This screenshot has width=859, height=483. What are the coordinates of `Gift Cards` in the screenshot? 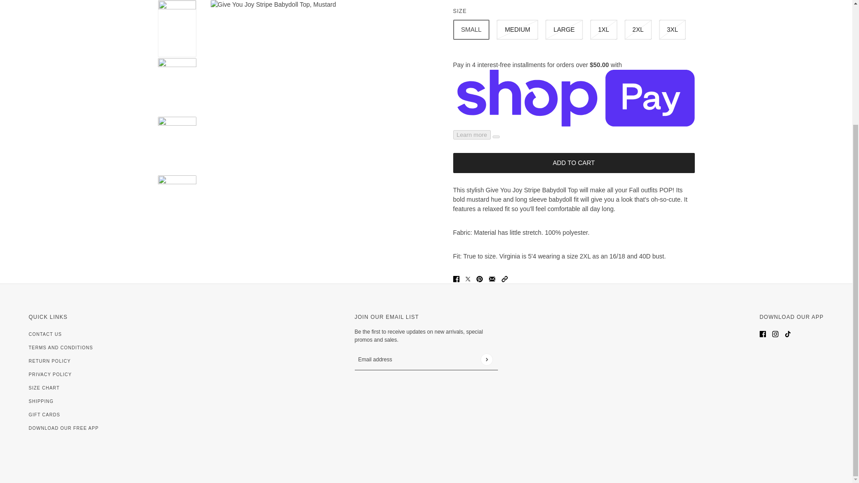 It's located at (44, 415).